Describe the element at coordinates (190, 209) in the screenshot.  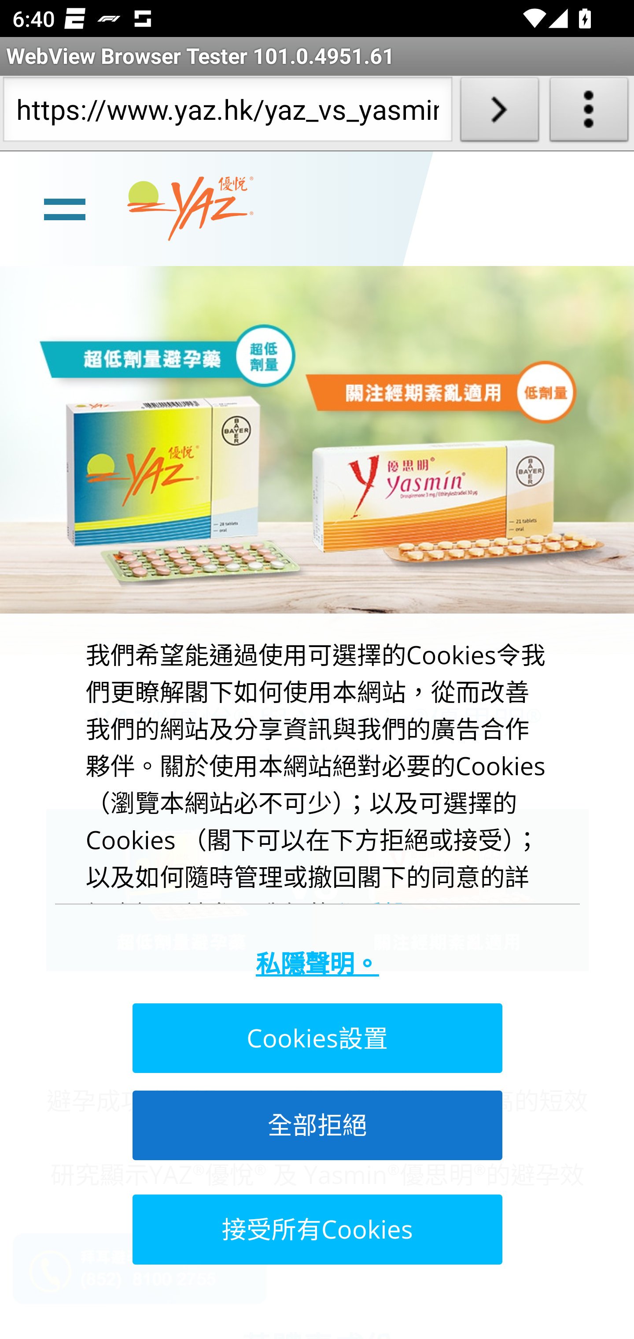
I see `www.yaz` at that location.